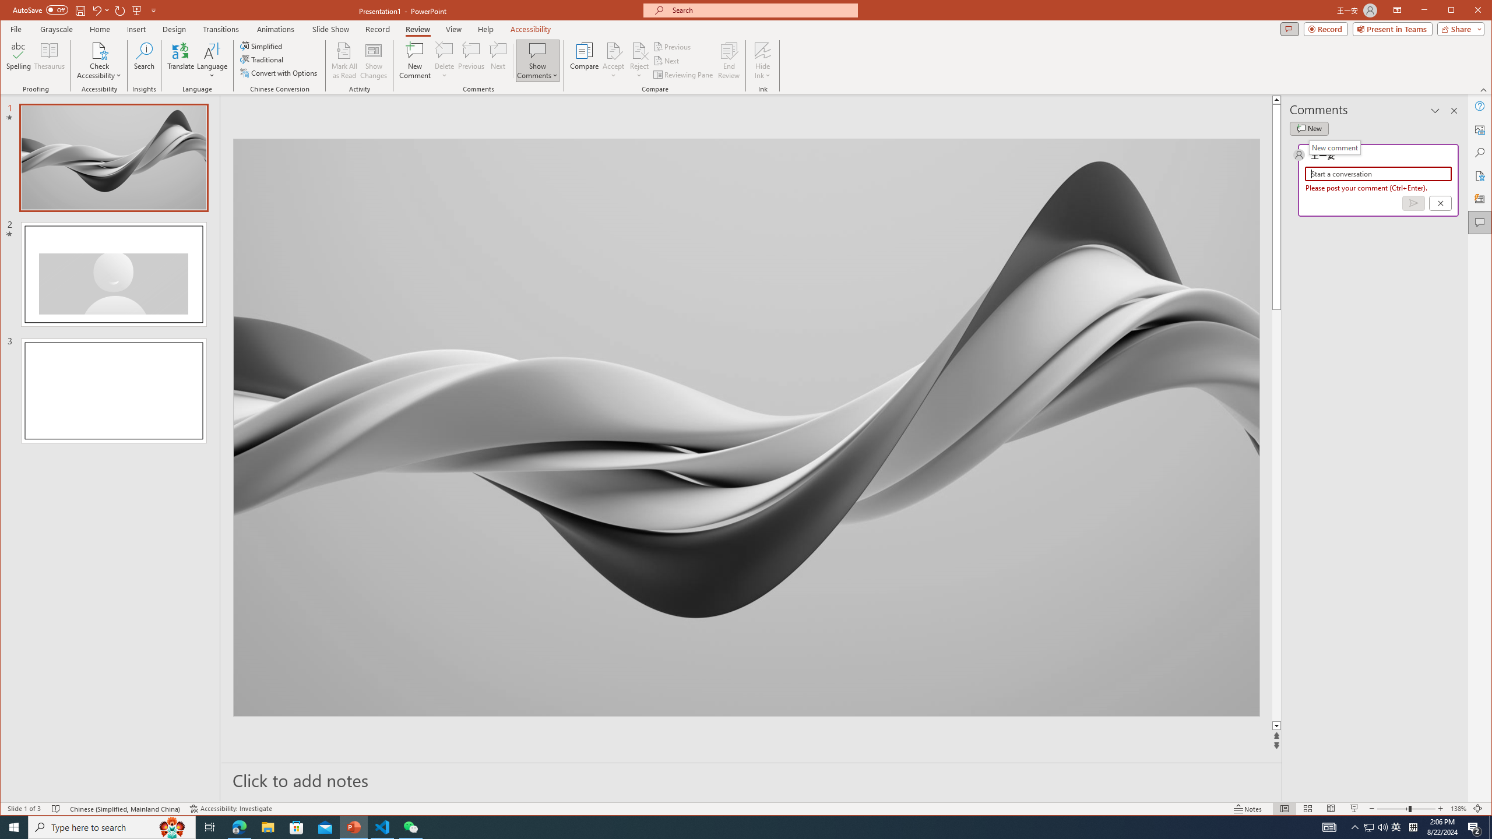 The width and height of the screenshot is (1492, 839). I want to click on Undo, so click(100, 10).